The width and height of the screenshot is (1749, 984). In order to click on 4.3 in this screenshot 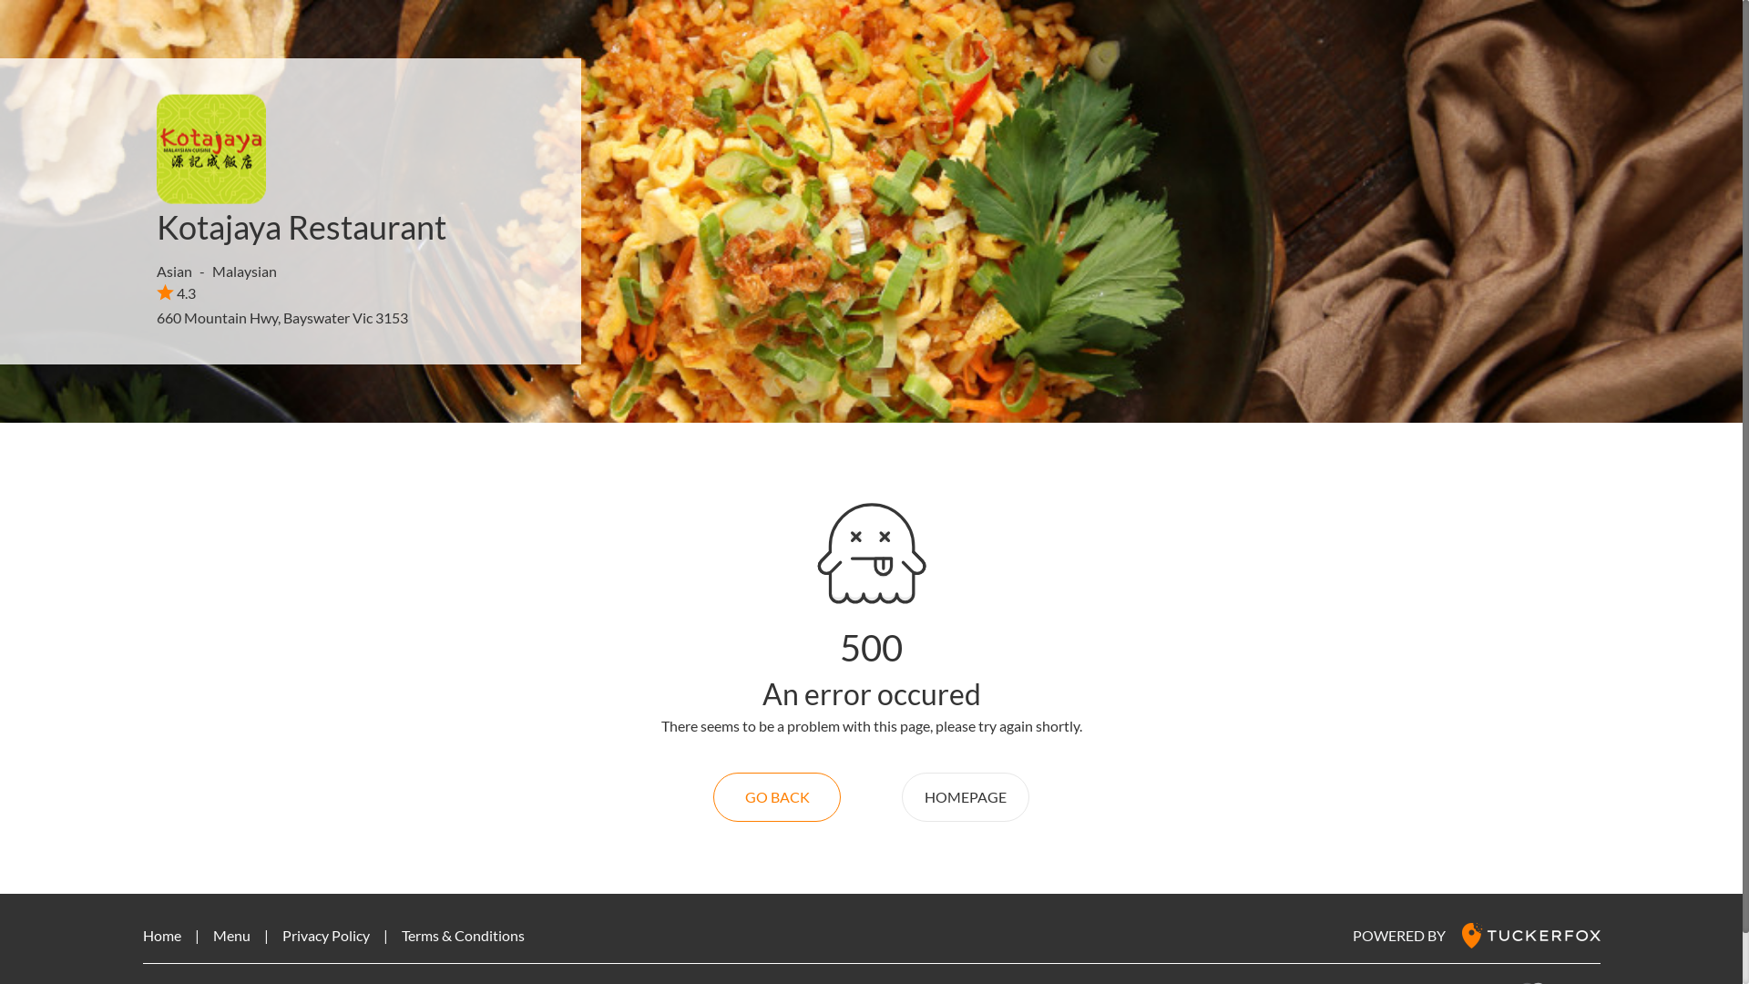, I will do `click(177, 292)`.